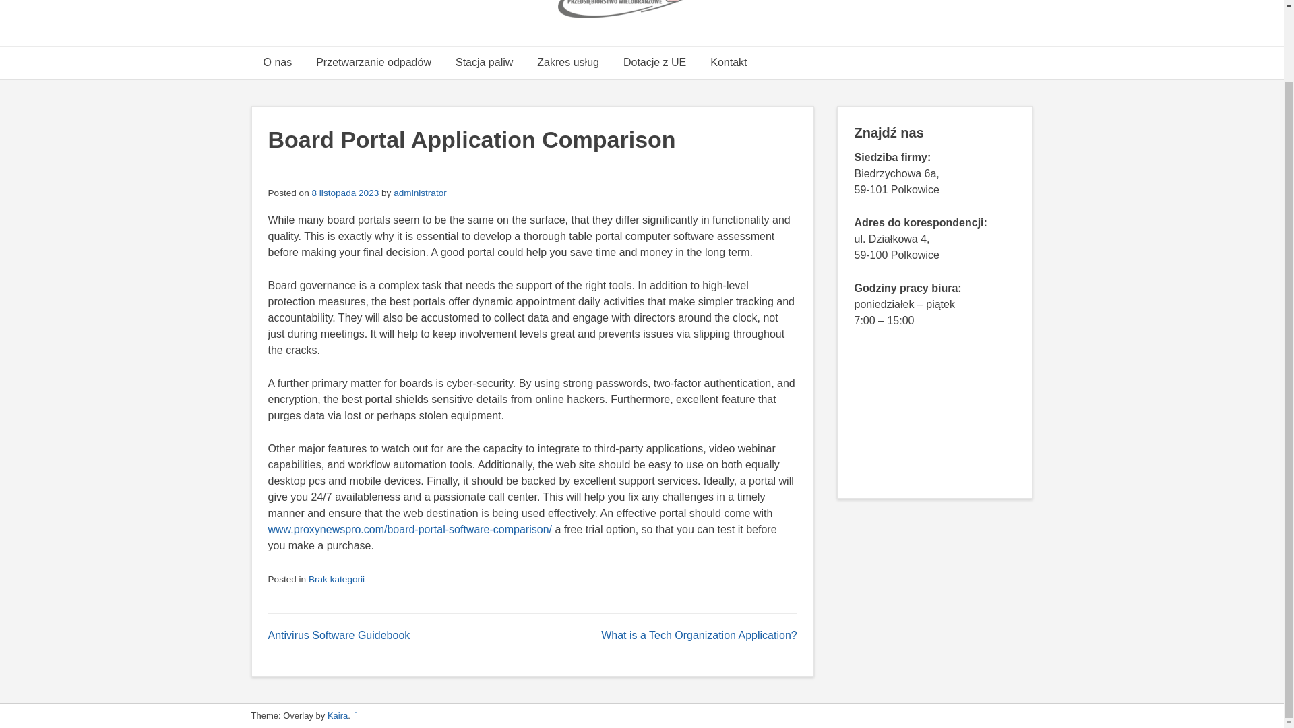 The width and height of the screenshot is (1294, 728). Describe the element at coordinates (419, 193) in the screenshot. I see `administrator` at that location.